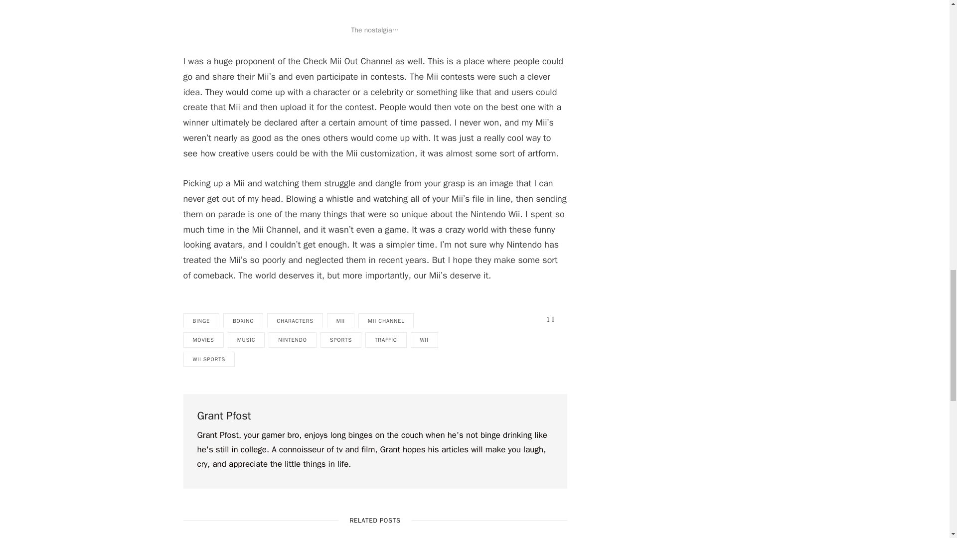 This screenshot has height=538, width=957. I want to click on MII CHANNEL, so click(386, 321).